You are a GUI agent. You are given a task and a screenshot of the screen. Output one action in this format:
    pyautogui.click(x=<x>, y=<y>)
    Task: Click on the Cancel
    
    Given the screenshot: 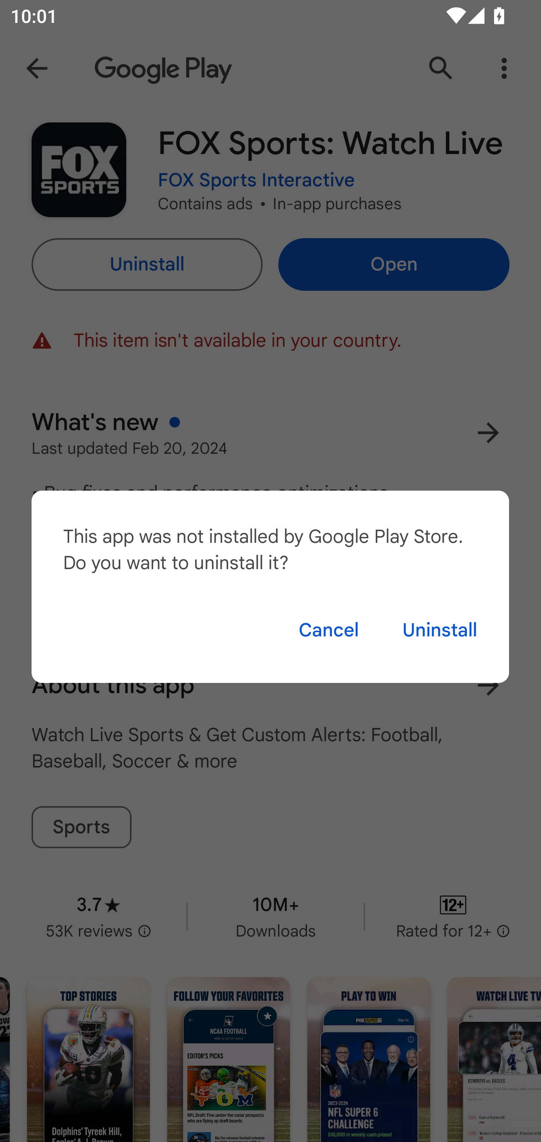 What is the action you would take?
    pyautogui.click(x=328, y=630)
    